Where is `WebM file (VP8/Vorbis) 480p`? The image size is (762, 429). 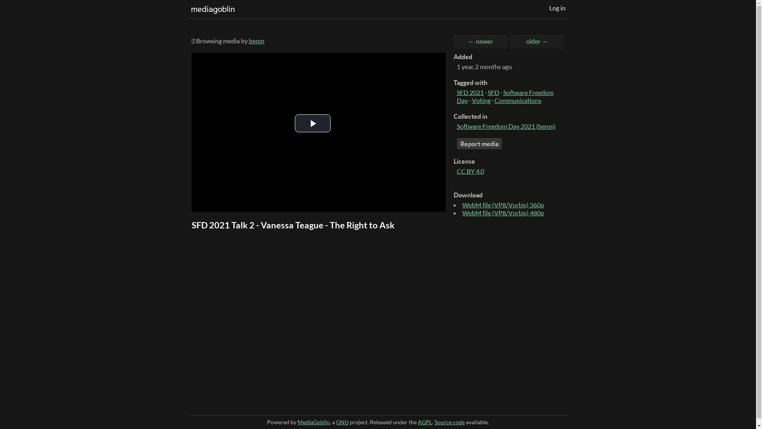 WebM file (VP8/Vorbis) 480p is located at coordinates (503, 213).